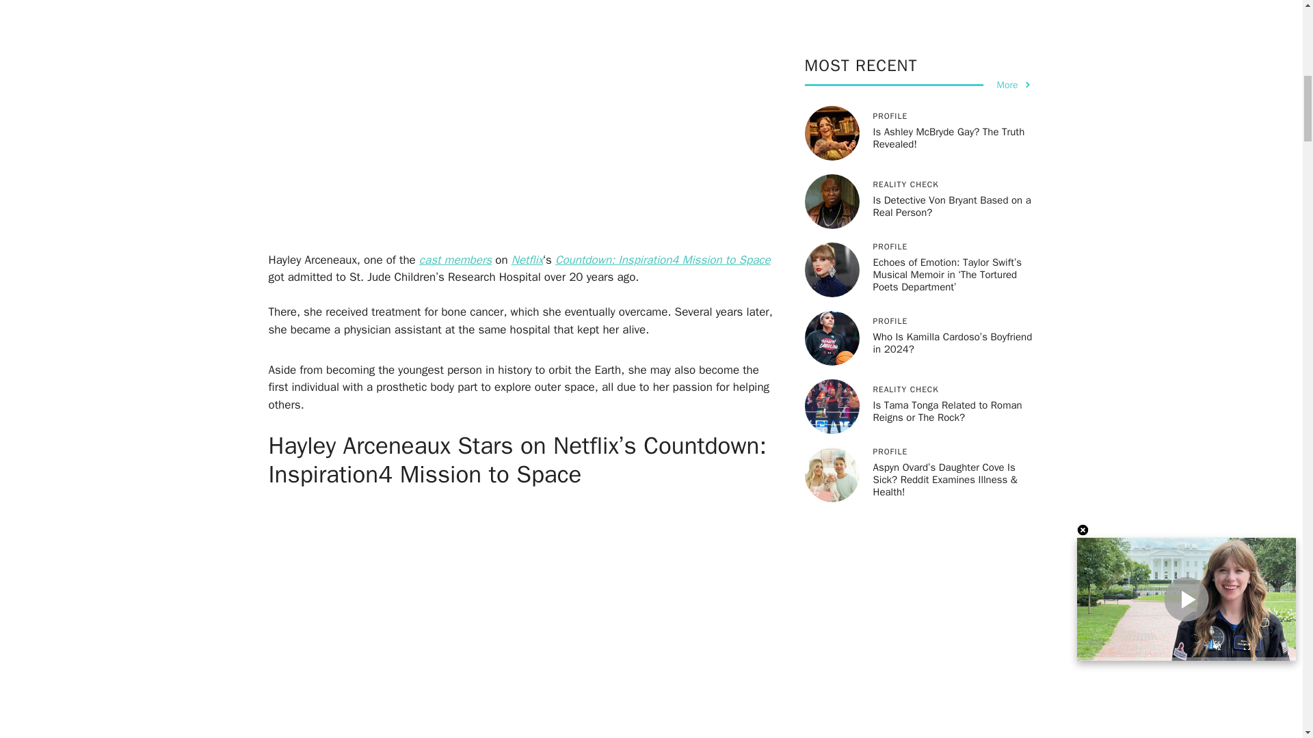 The image size is (1313, 738). I want to click on cast members, so click(455, 260).